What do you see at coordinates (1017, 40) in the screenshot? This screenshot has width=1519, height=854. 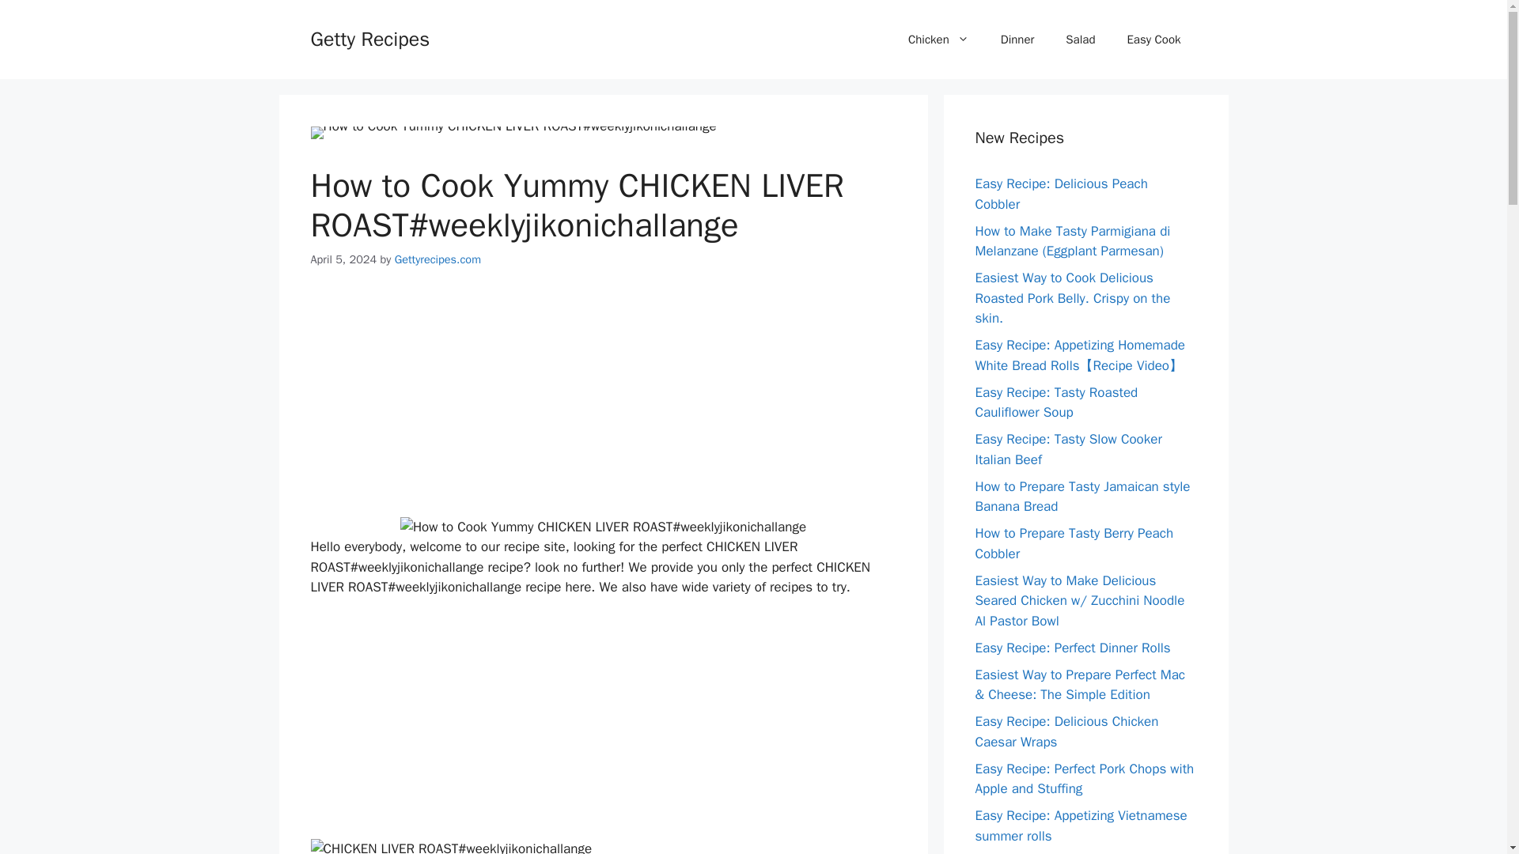 I see `Dinner` at bounding box center [1017, 40].